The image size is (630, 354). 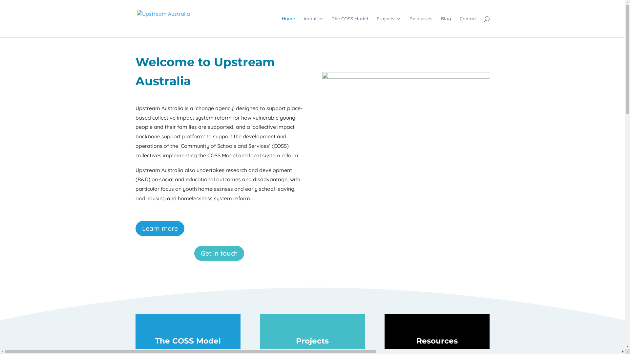 What do you see at coordinates (349, 27) in the screenshot?
I see `The COSS Model` at bounding box center [349, 27].